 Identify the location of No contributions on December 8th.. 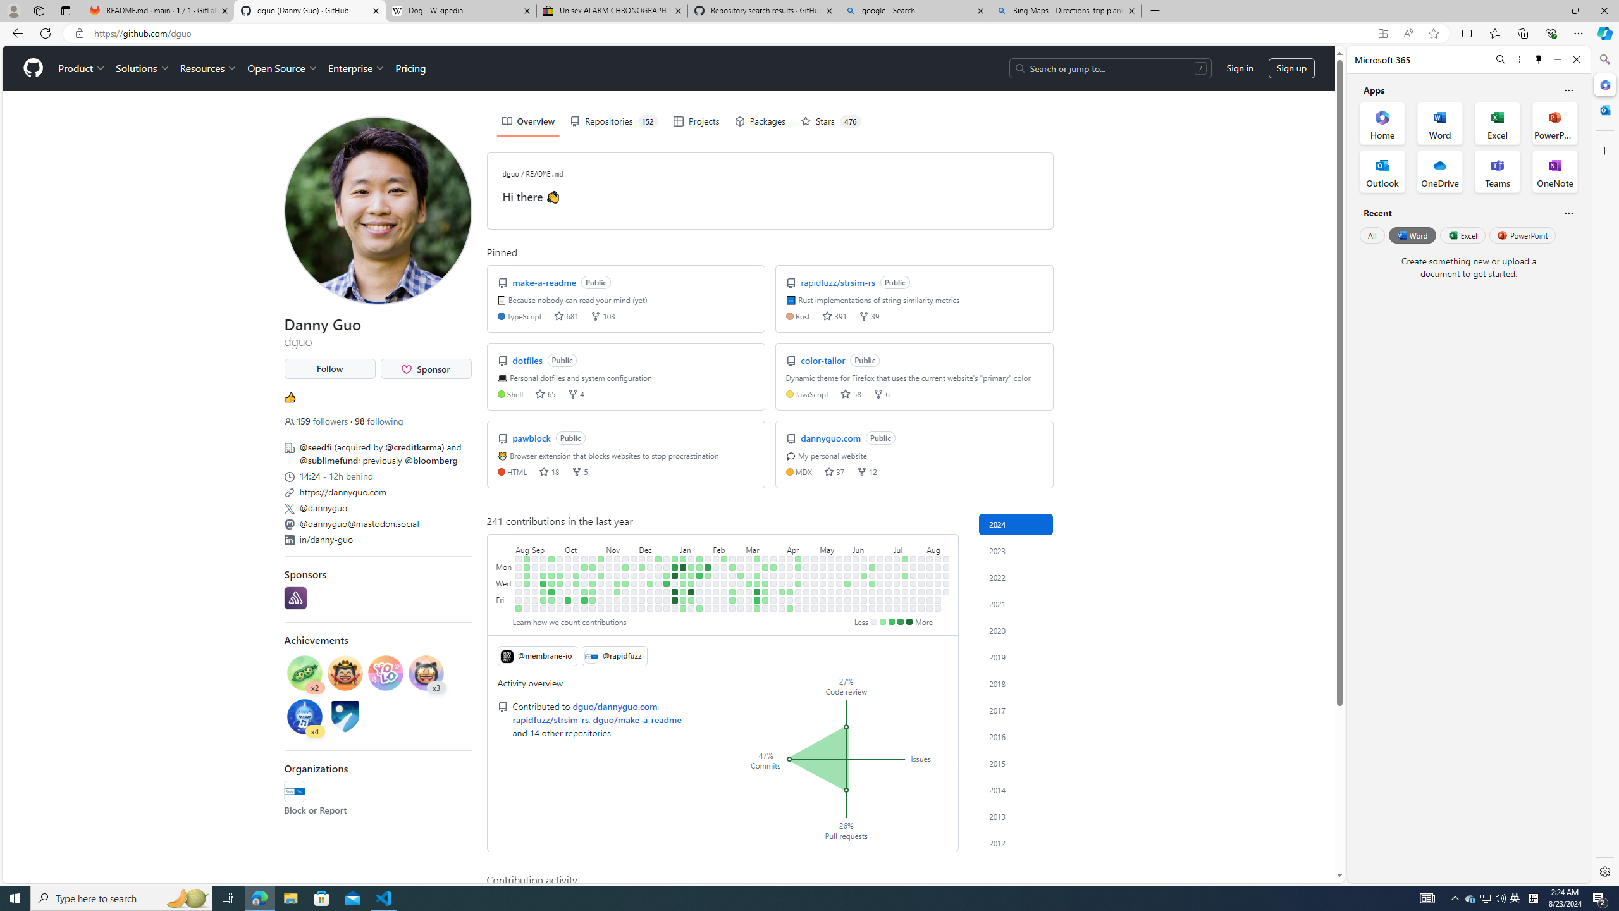
(643, 600).